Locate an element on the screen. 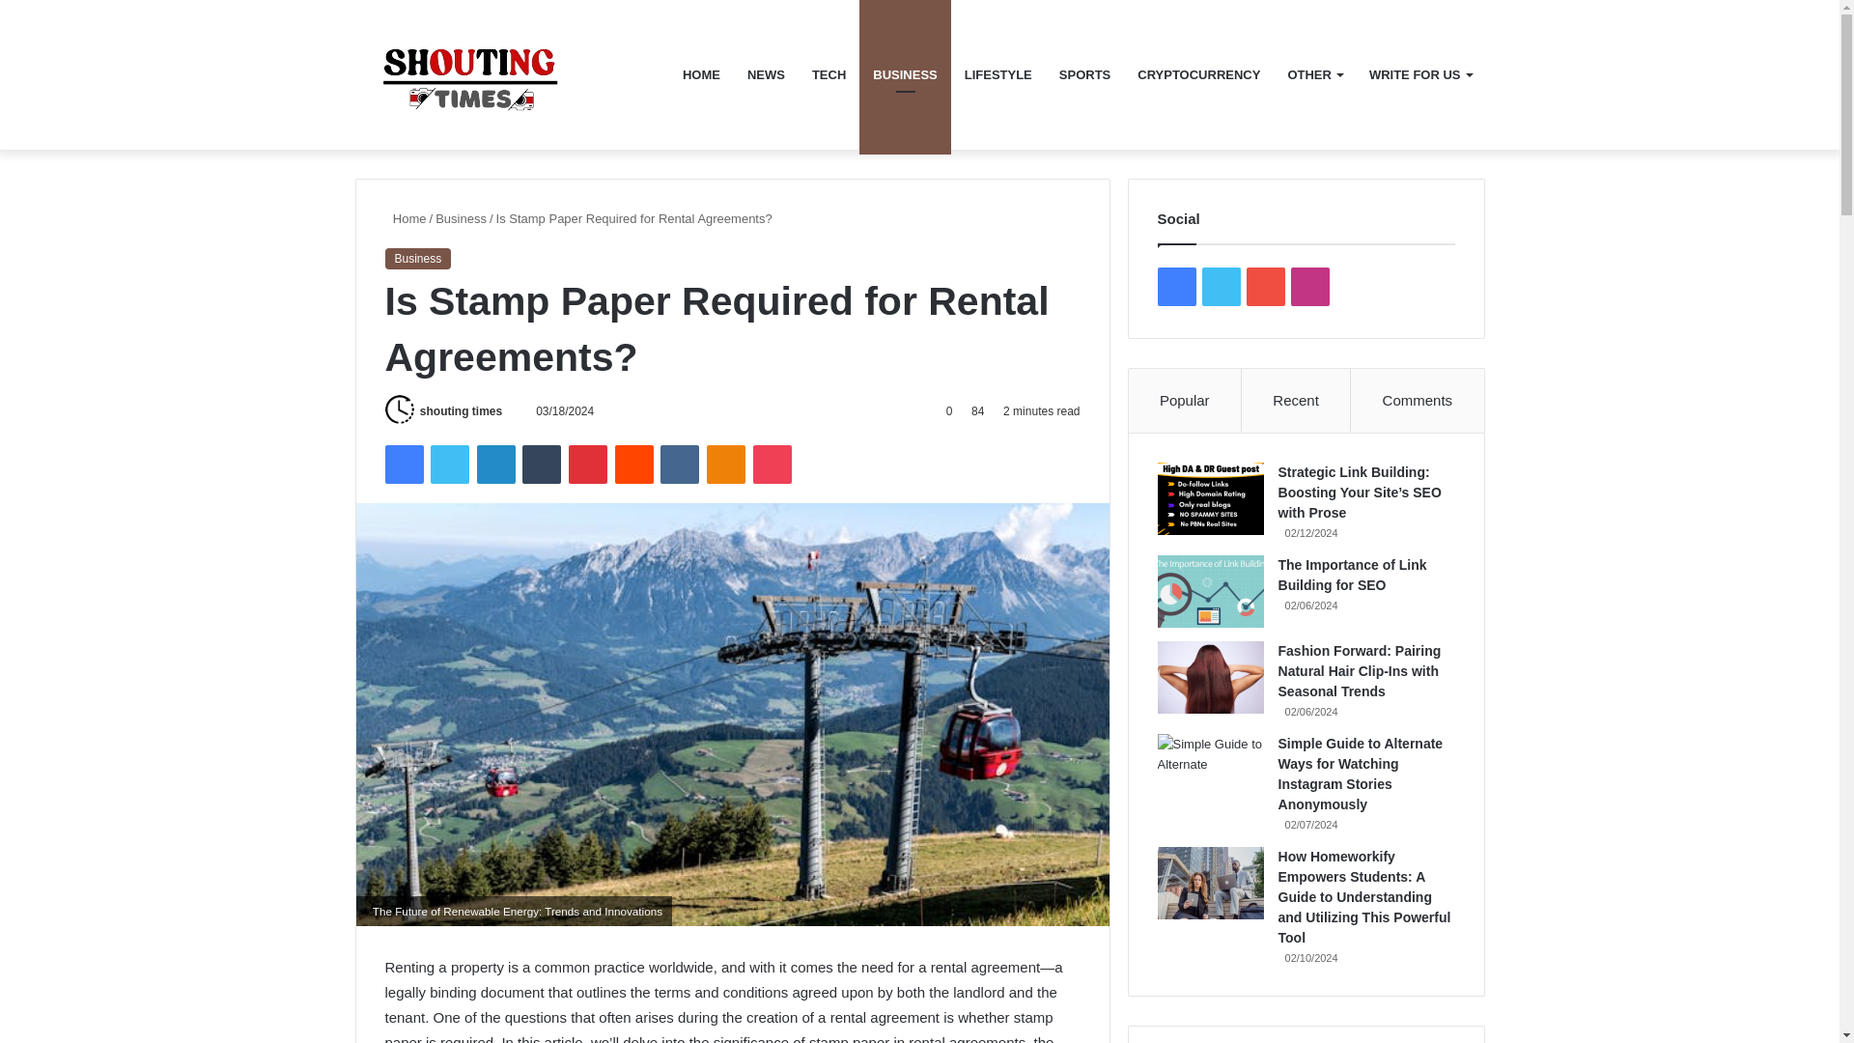 The width and height of the screenshot is (1854, 1043). shoutingtimes.com is located at coordinates (499, 74).